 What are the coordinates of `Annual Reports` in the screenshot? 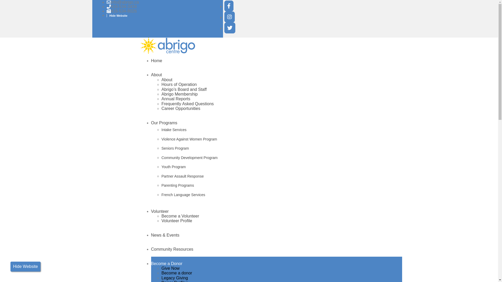 It's located at (176, 99).